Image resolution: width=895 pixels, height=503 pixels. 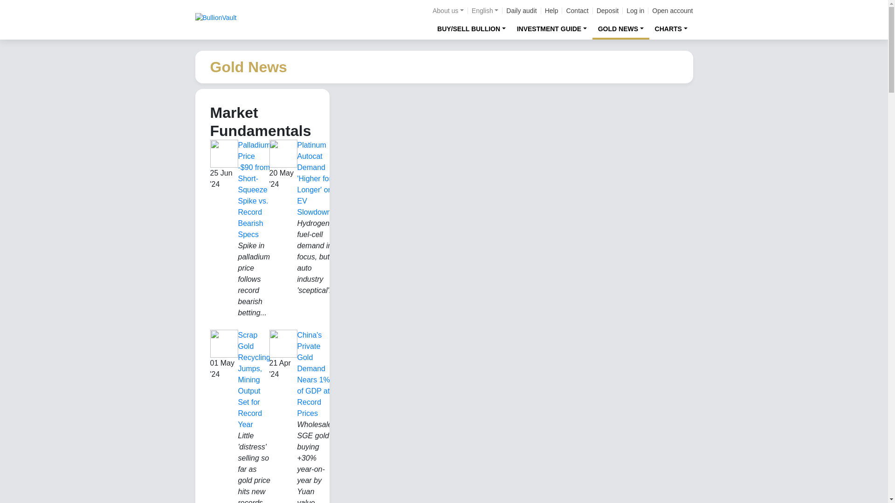 What do you see at coordinates (672, 11) in the screenshot?
I see `Open account` at bounding box center [672, 11].